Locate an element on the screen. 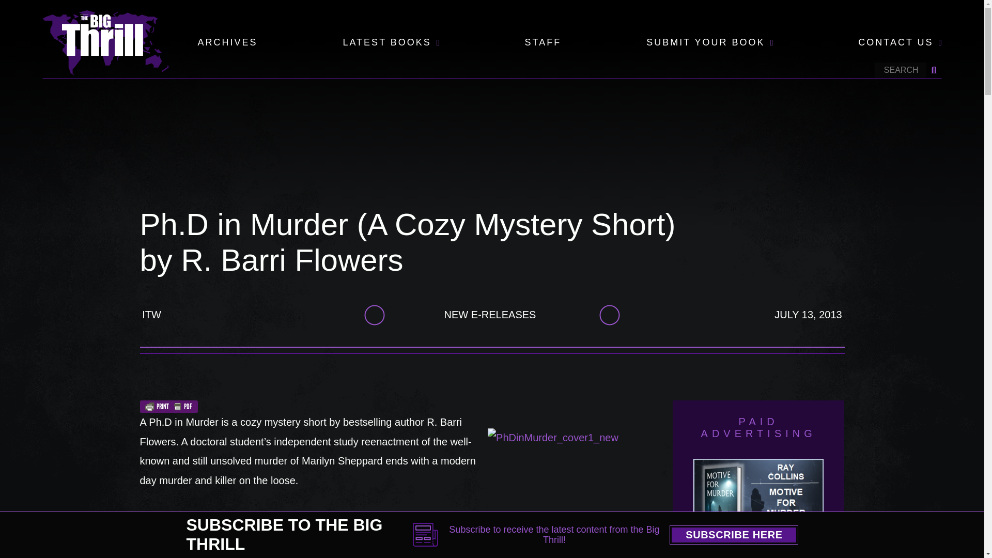  LATEST BOOKS is located at coordinates (386, 43).